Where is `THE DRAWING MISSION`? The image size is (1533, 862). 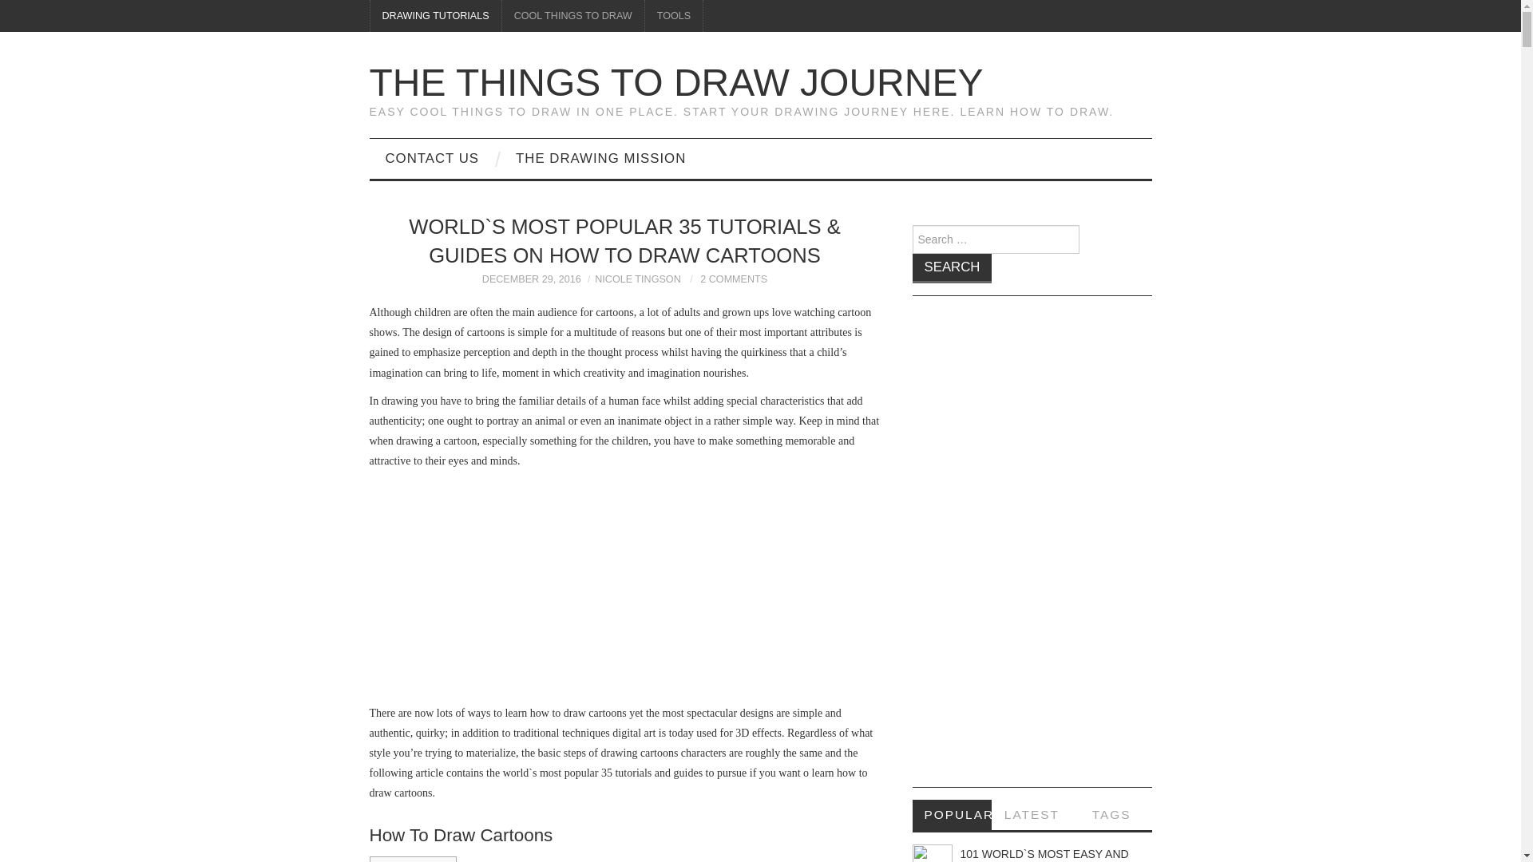 THE DRAWING MISSION is located at coordinates (600, 158).